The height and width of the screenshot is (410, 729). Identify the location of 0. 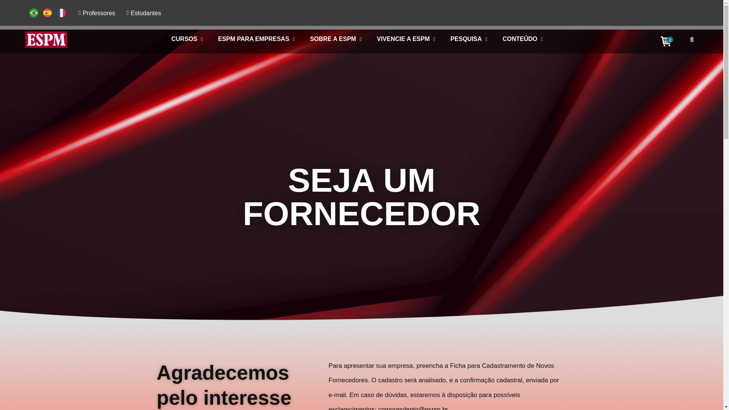
(667, 41).